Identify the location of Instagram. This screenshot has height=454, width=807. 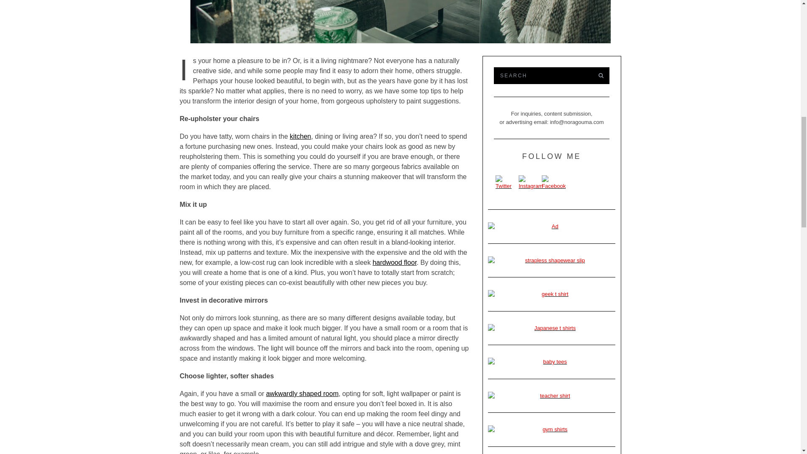
(531, 182).